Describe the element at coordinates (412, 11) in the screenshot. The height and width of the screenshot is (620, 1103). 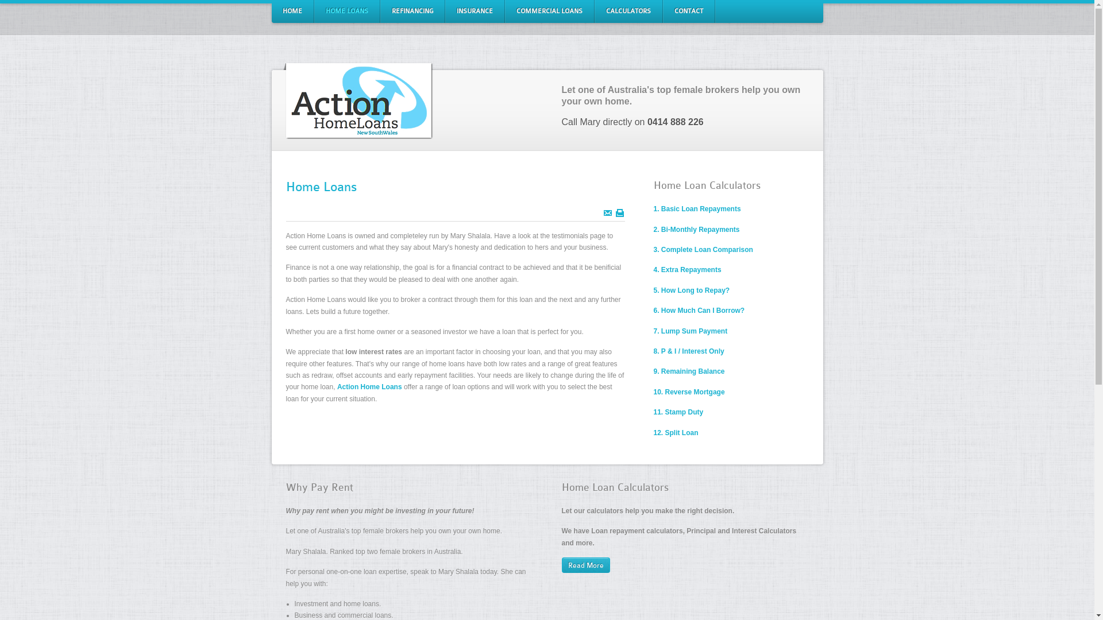
I see `REFINANCING` at that location.